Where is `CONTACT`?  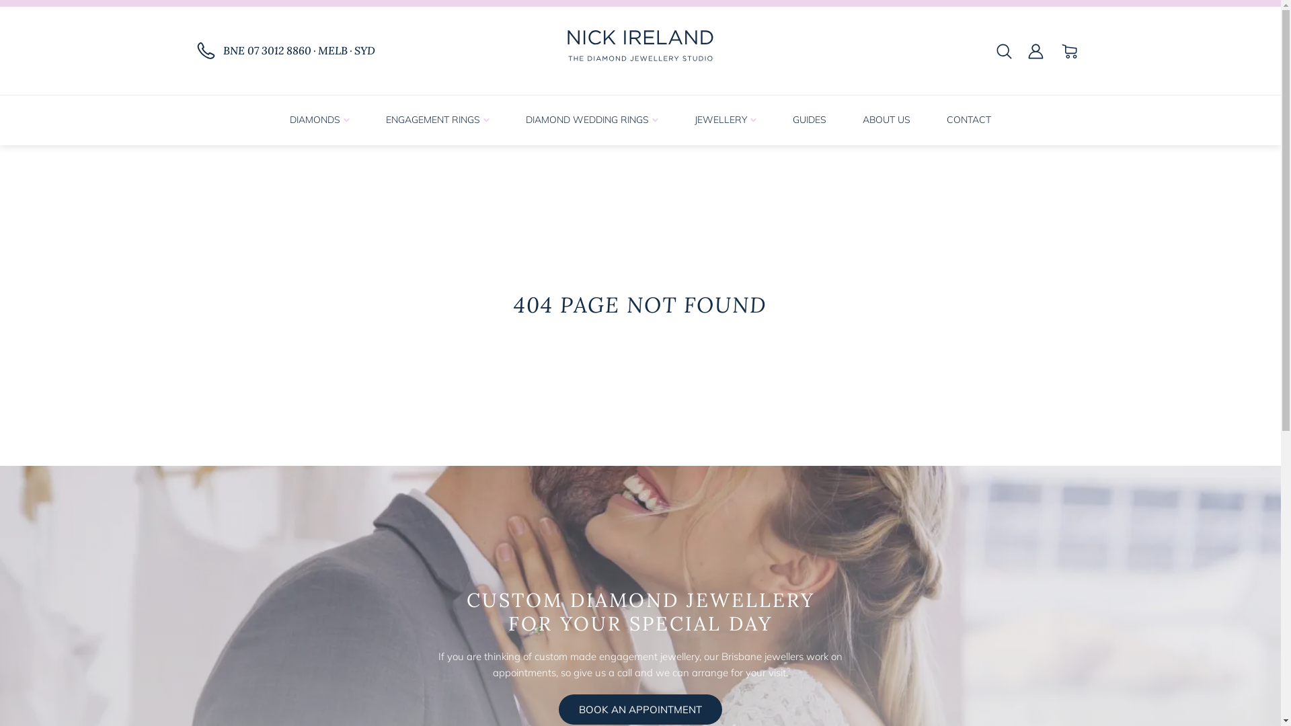
CONTACT is located at coordinates (969, 122).